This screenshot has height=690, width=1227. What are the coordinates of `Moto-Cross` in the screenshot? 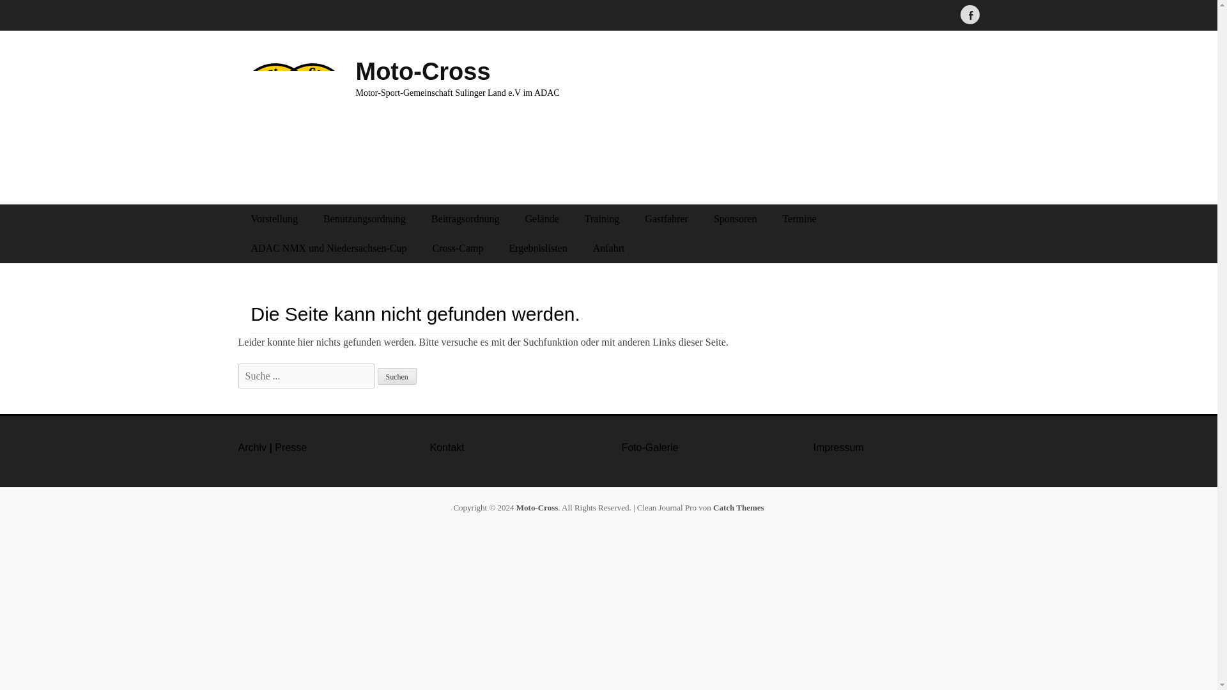 It's located at (422, 71).